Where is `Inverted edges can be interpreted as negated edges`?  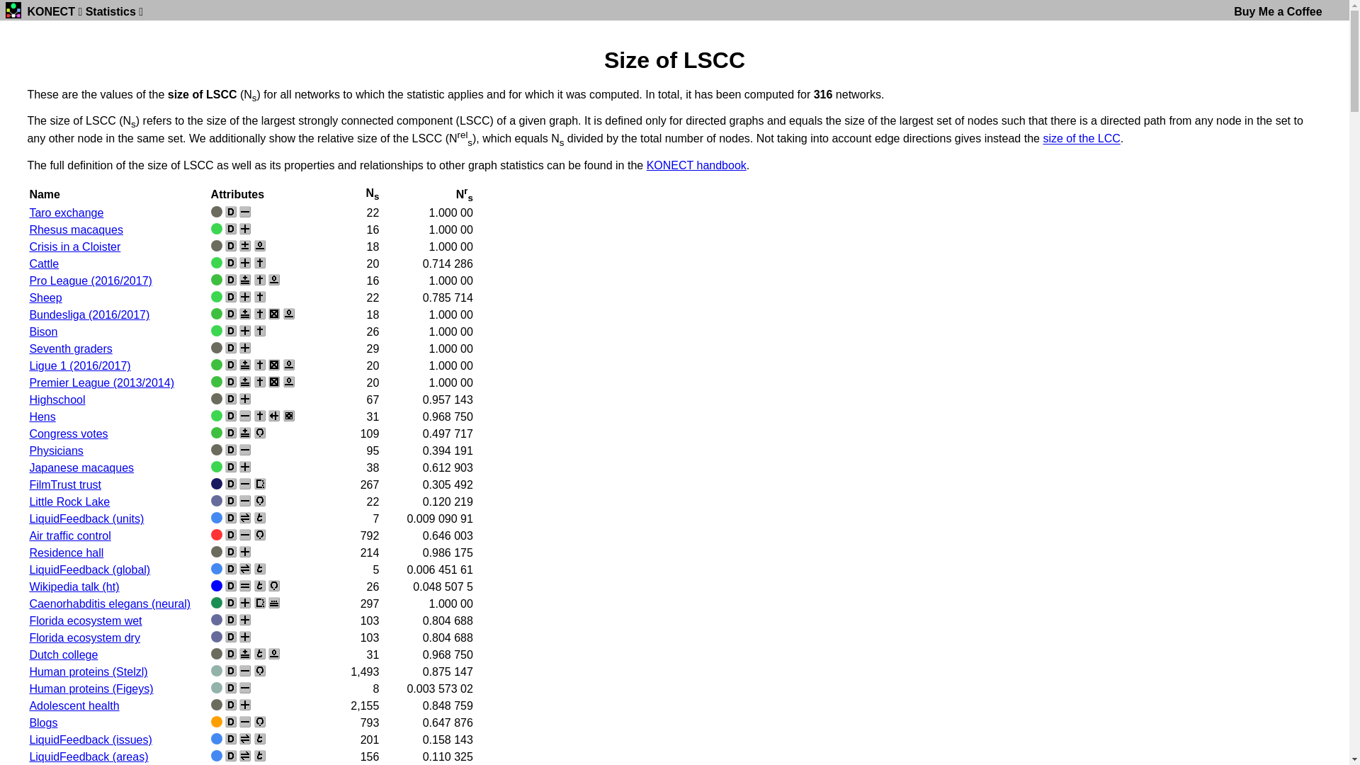
Inverted edges can be interpreted as negated edges is located at coordinates (260, 314).